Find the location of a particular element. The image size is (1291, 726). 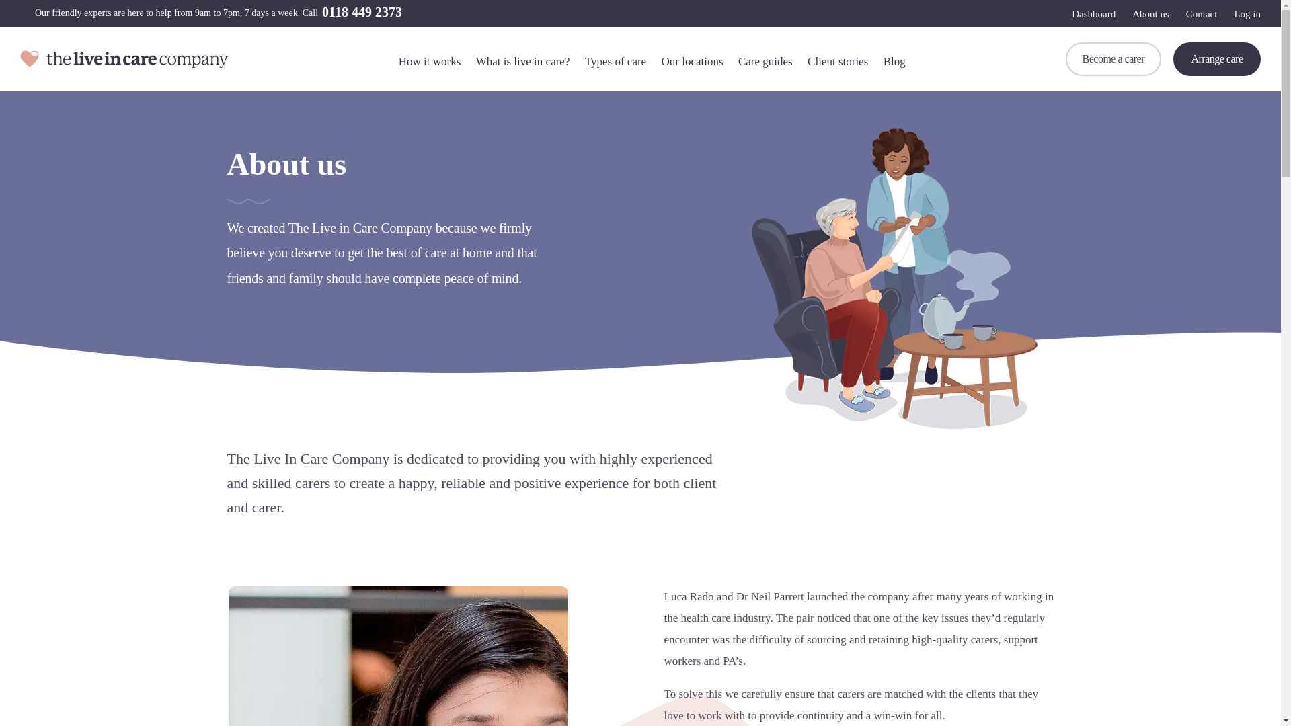

Types of care is located at coordinates (615, 62).